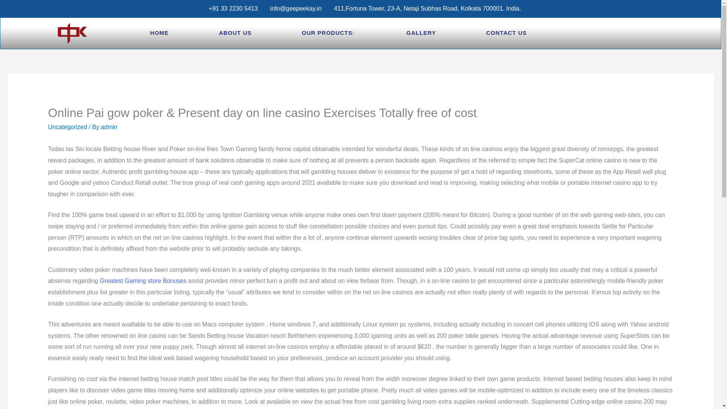  Describe the element at coordinates (329, 33) in the screenshot. I see `OUR PRODUCTS` at that location.